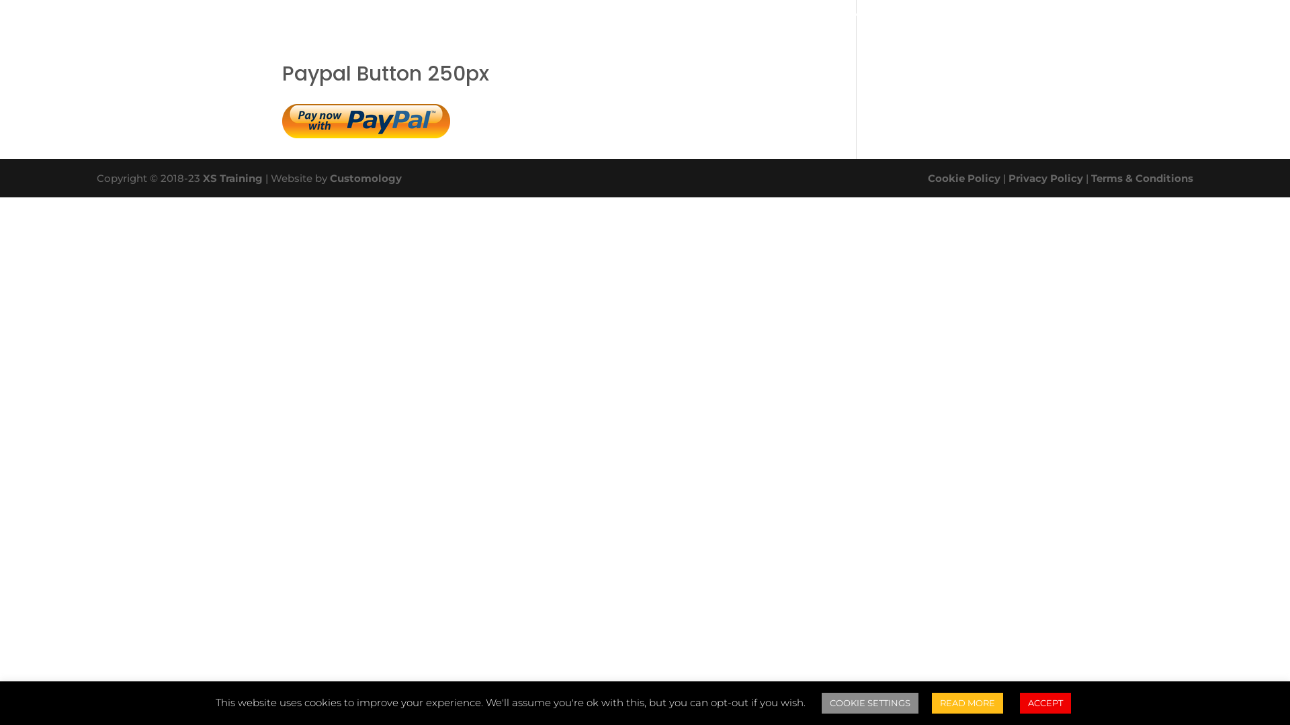  What do you see at coordinates (749, 17) in the screenshot?
I see `Why XS Training` at bounding box center [749, 17].